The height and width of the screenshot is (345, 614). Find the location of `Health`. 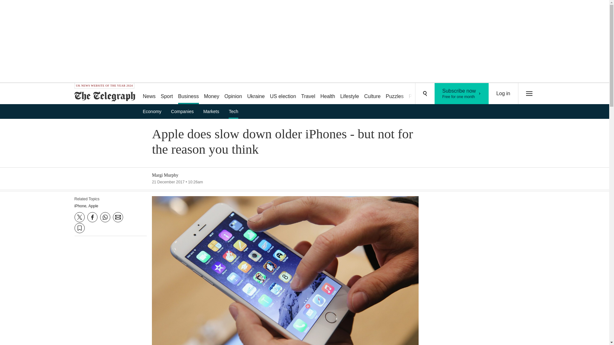

Health is located at coordinates (328, 94).